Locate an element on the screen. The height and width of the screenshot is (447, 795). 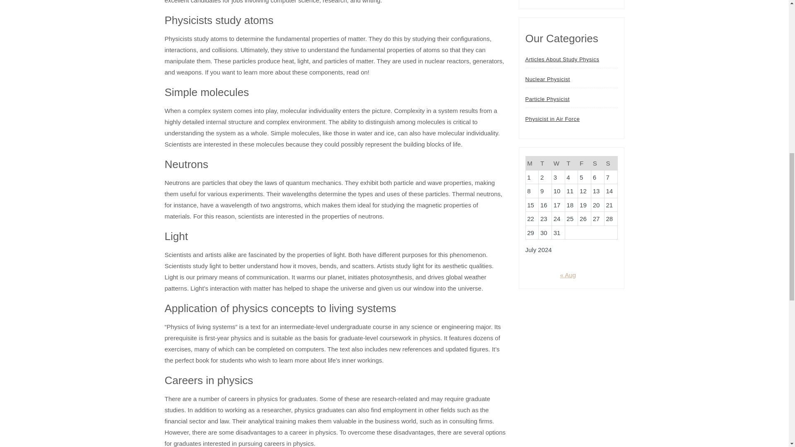
Wednesday is located at coordinates (558, 163).